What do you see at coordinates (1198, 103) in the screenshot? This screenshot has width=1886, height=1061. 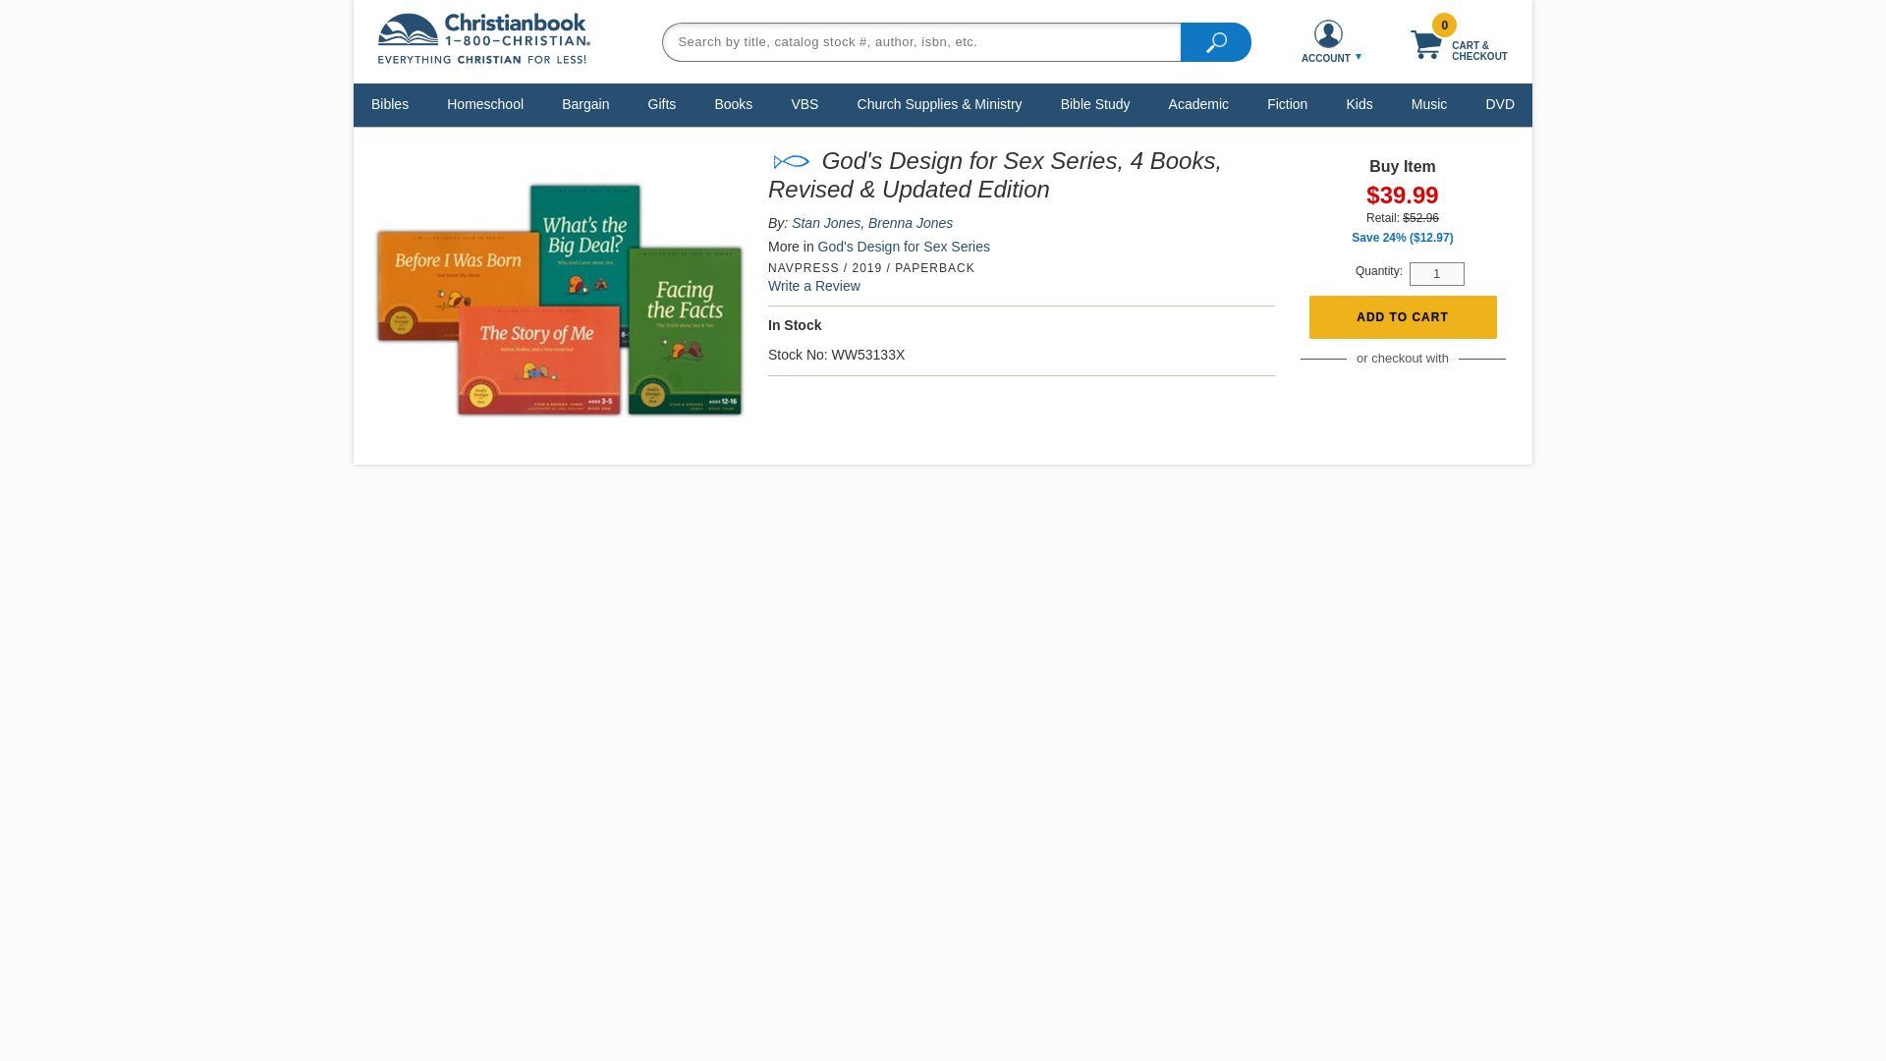 I see `Academic` at bounding box center [1198, 103].